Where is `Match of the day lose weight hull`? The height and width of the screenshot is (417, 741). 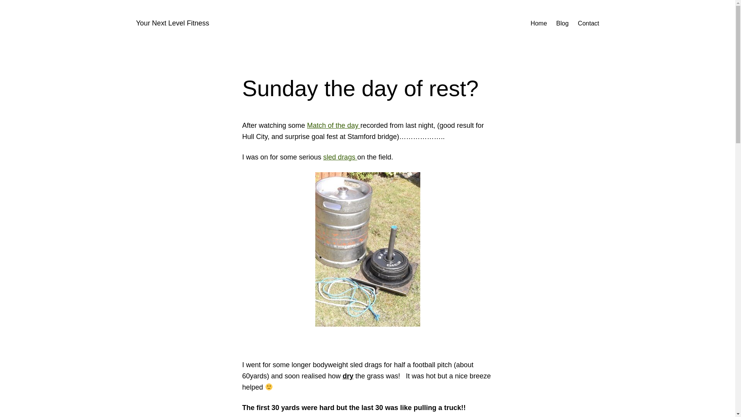 Match of the day lose weight hull is located at coordinates (333, 125).